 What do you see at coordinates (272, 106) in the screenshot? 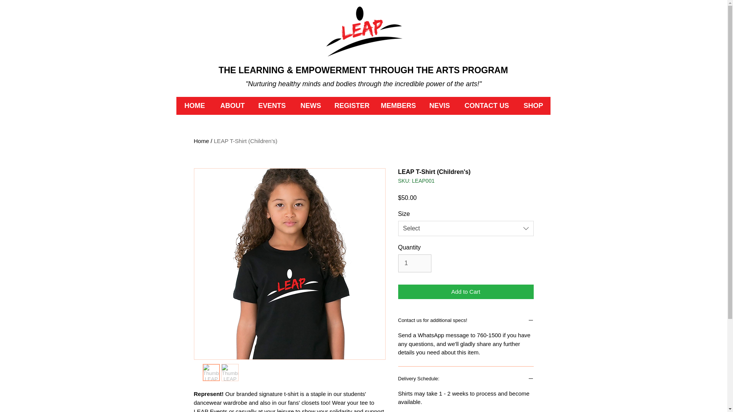
I see `EVENTS` at bounding box center [272, 106].